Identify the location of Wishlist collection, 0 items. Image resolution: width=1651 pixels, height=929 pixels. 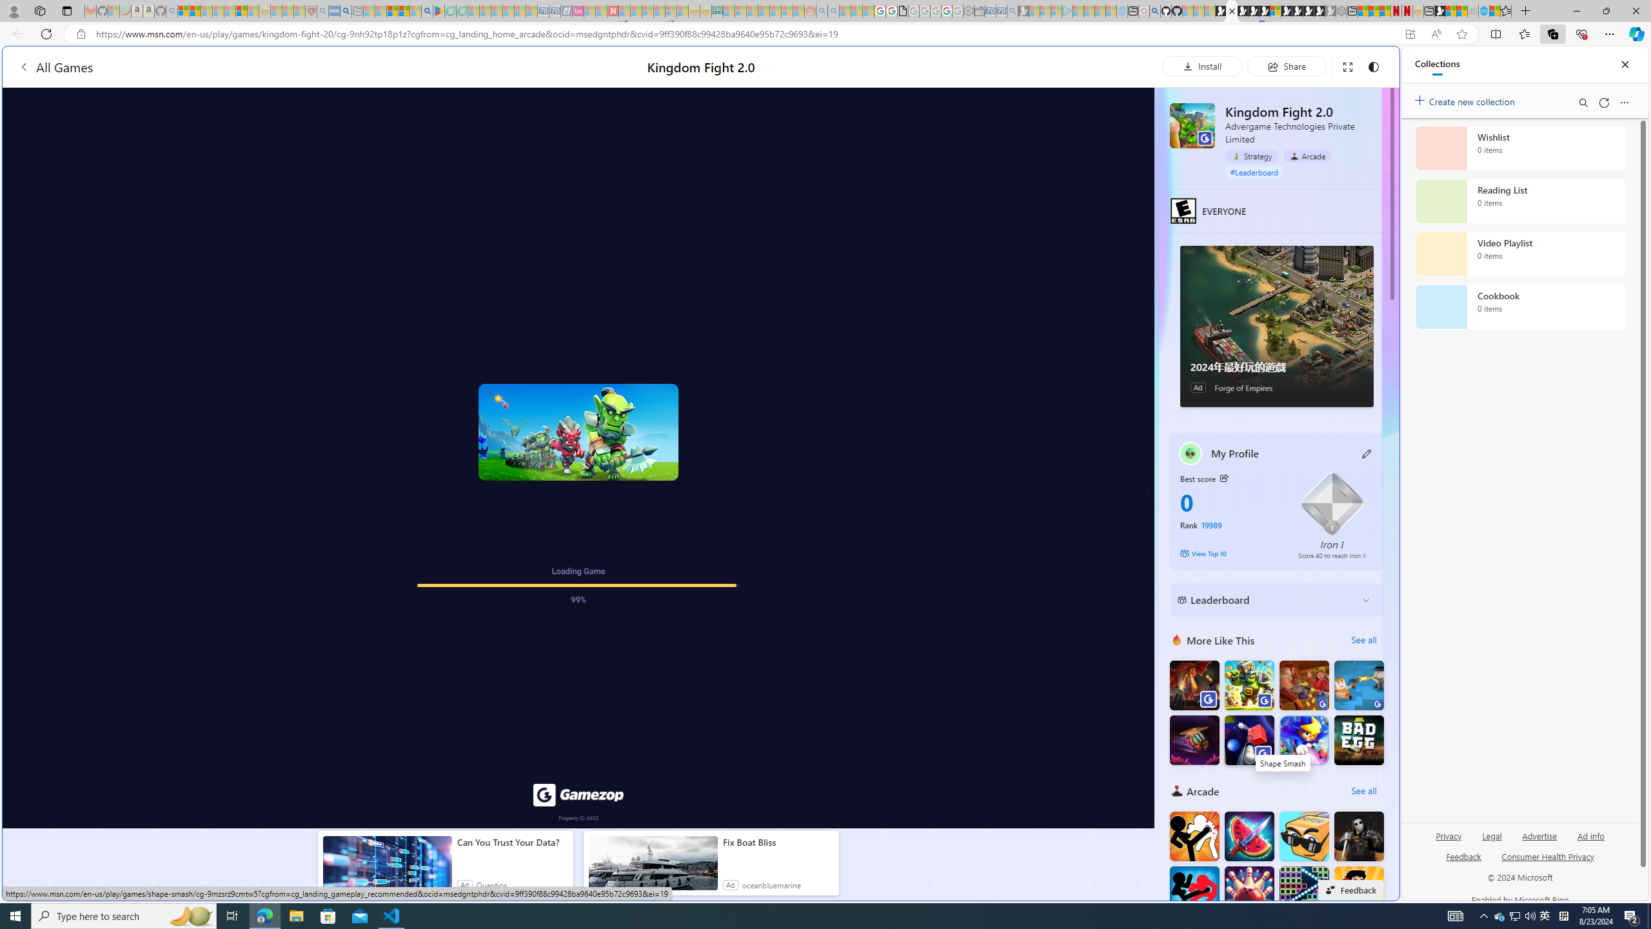
(1519, 148).